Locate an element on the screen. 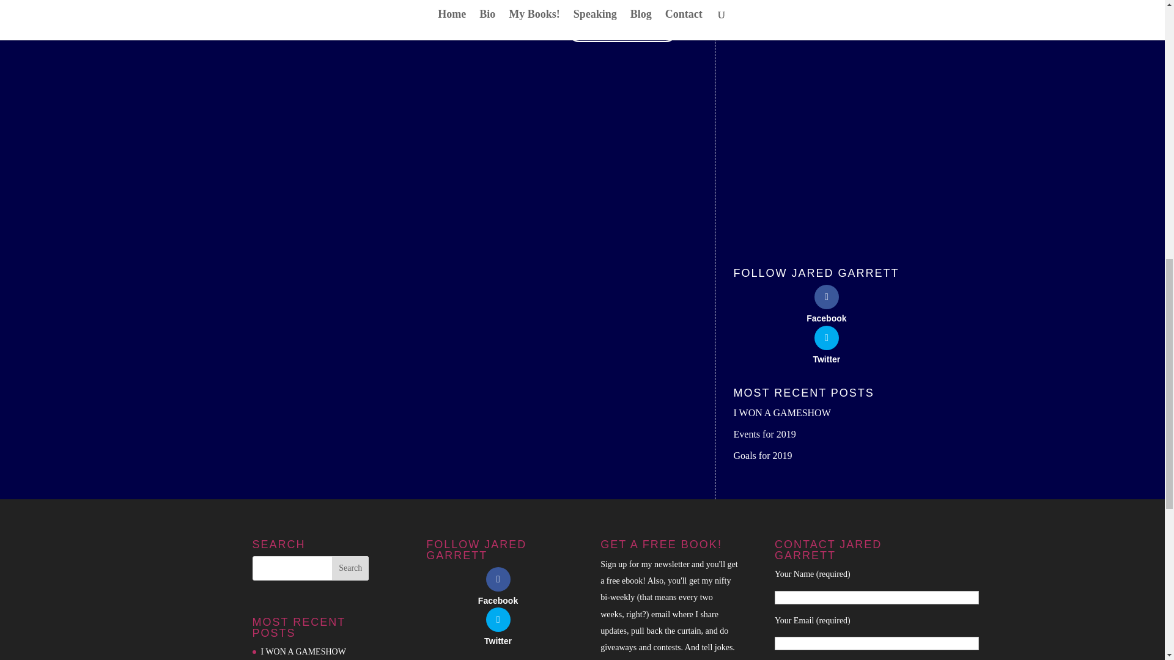  Goals for 2019 is located at coordinates (763, 455).